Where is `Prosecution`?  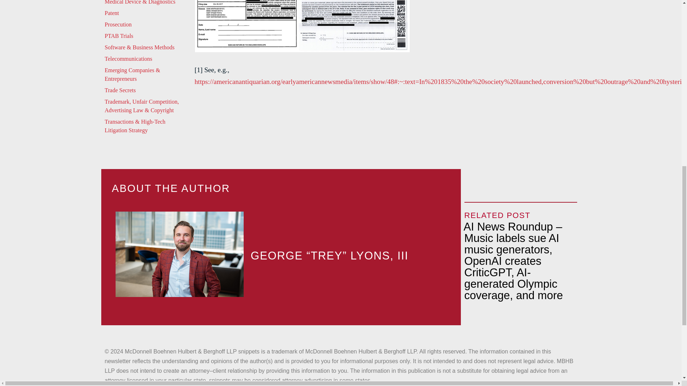
Prosecution is located at coordinates (145, 26).